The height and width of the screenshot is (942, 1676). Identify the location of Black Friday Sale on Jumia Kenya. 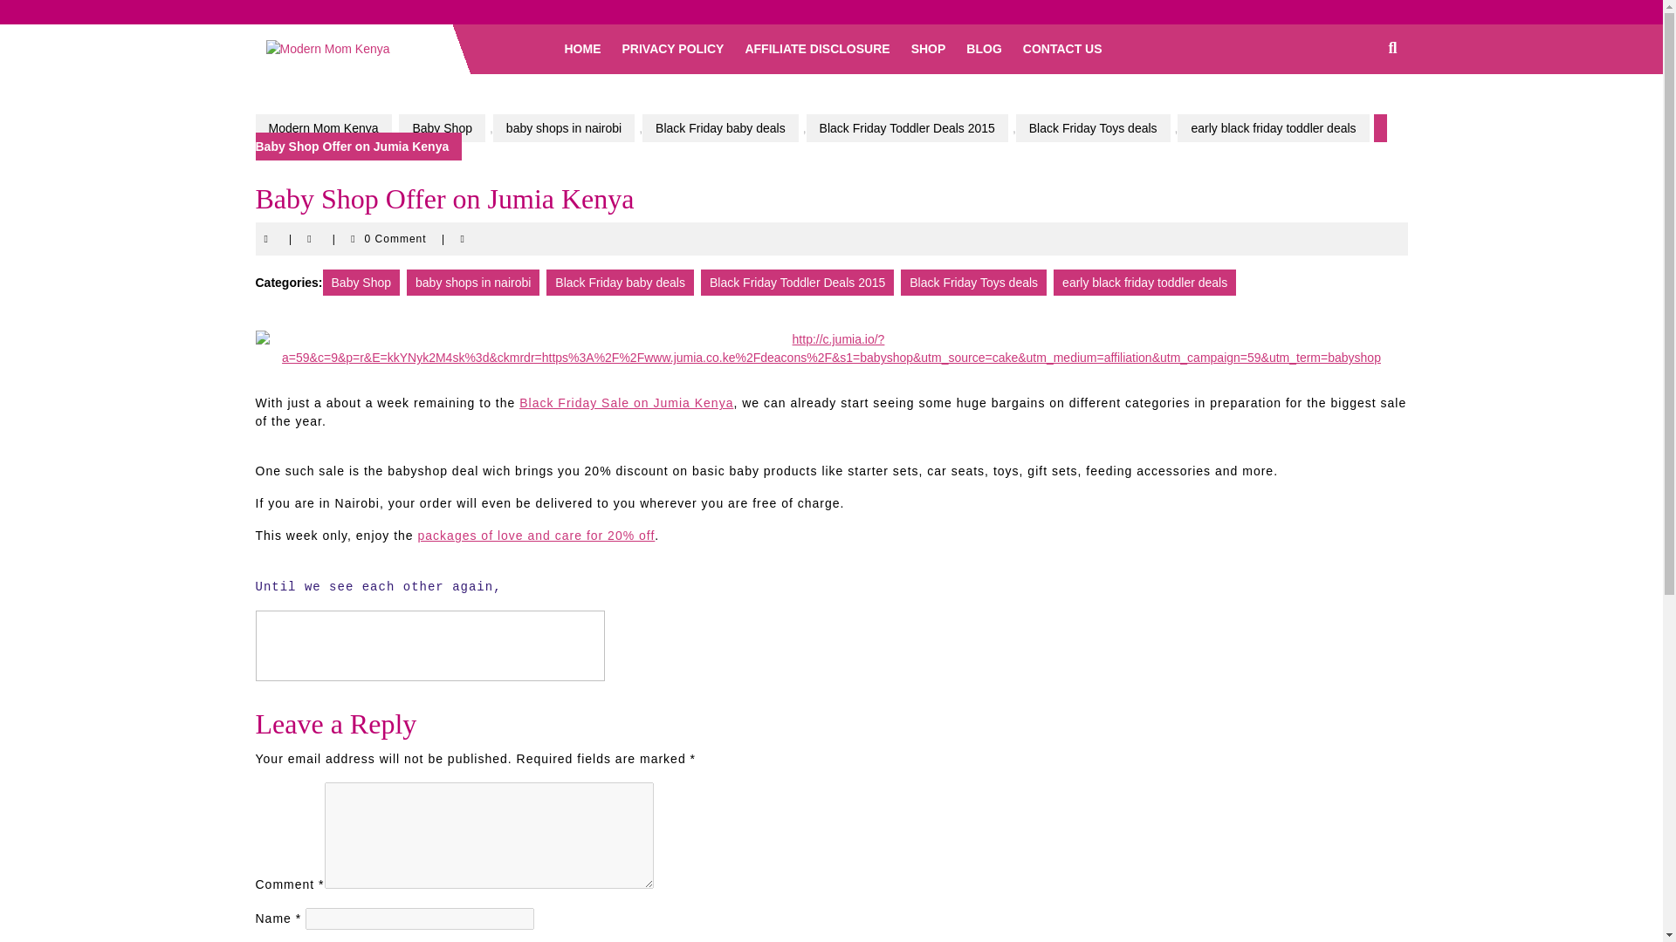
(627, 402).